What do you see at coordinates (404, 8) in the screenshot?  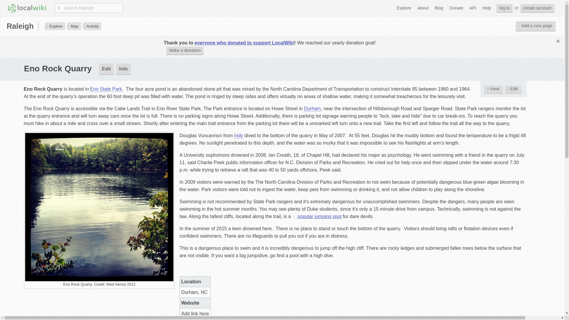 I see `Explore` at bounding box center [404, 8].